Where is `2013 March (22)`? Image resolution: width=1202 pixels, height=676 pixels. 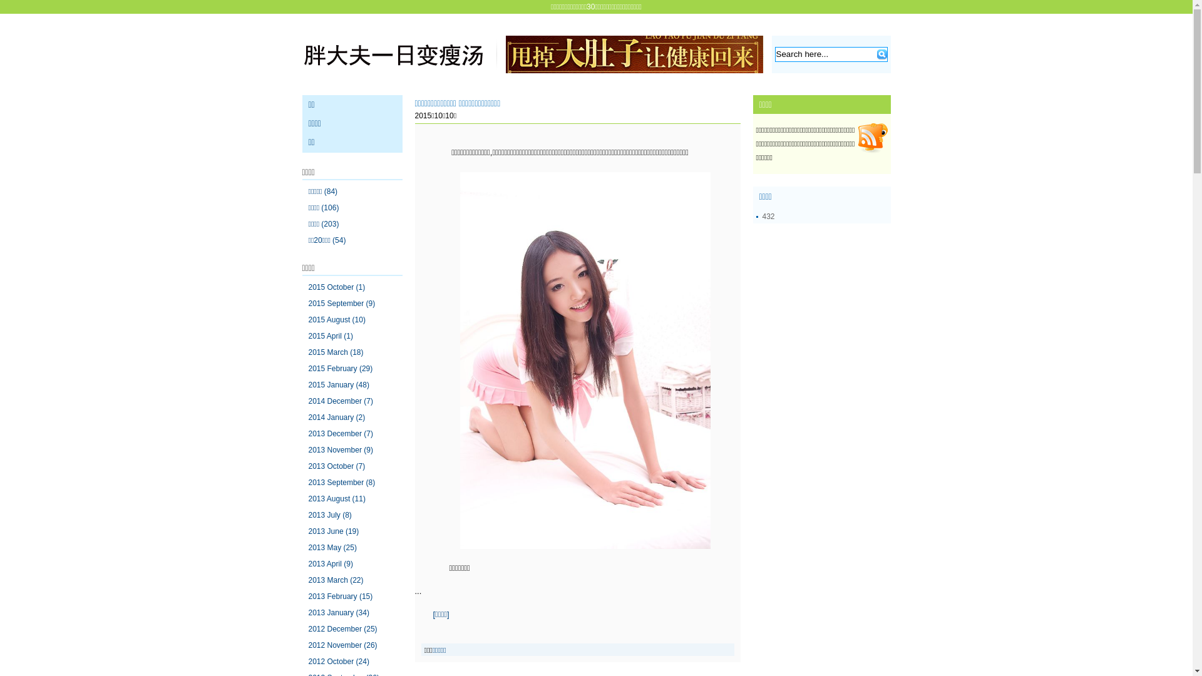 2013 March (22) is located at coordinates (336, 580).